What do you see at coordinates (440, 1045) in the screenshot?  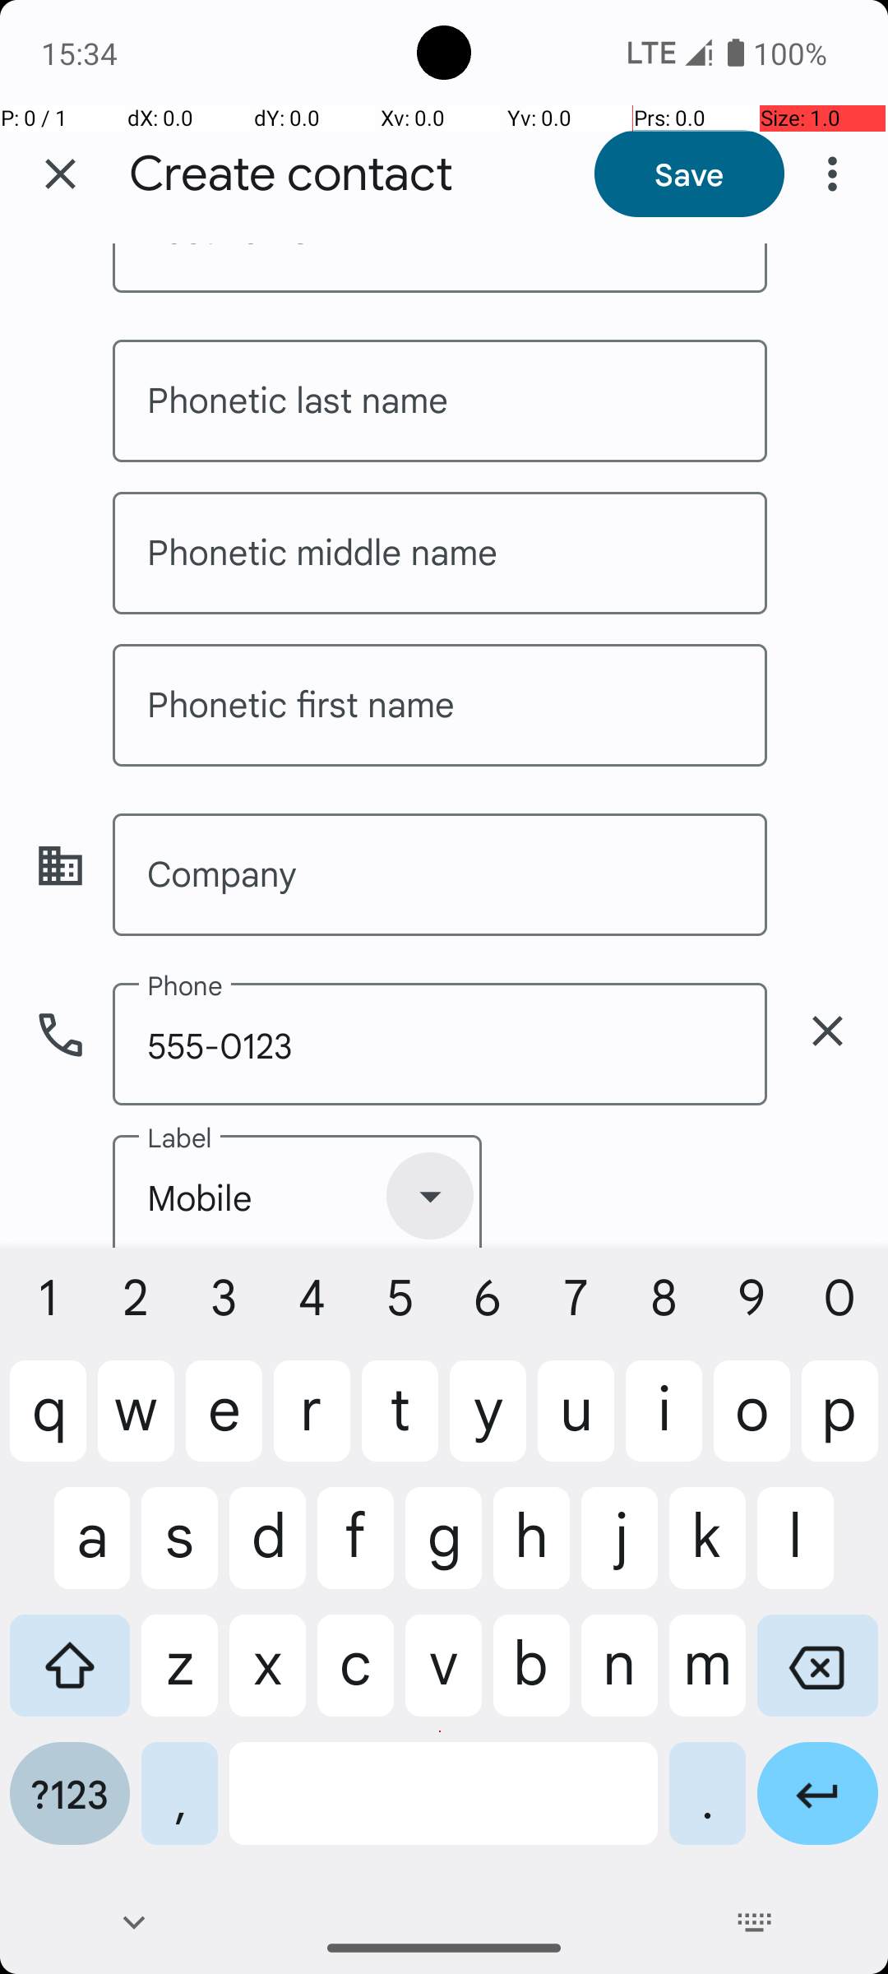 I see `555-0123` at bounding box center [440, 1045].